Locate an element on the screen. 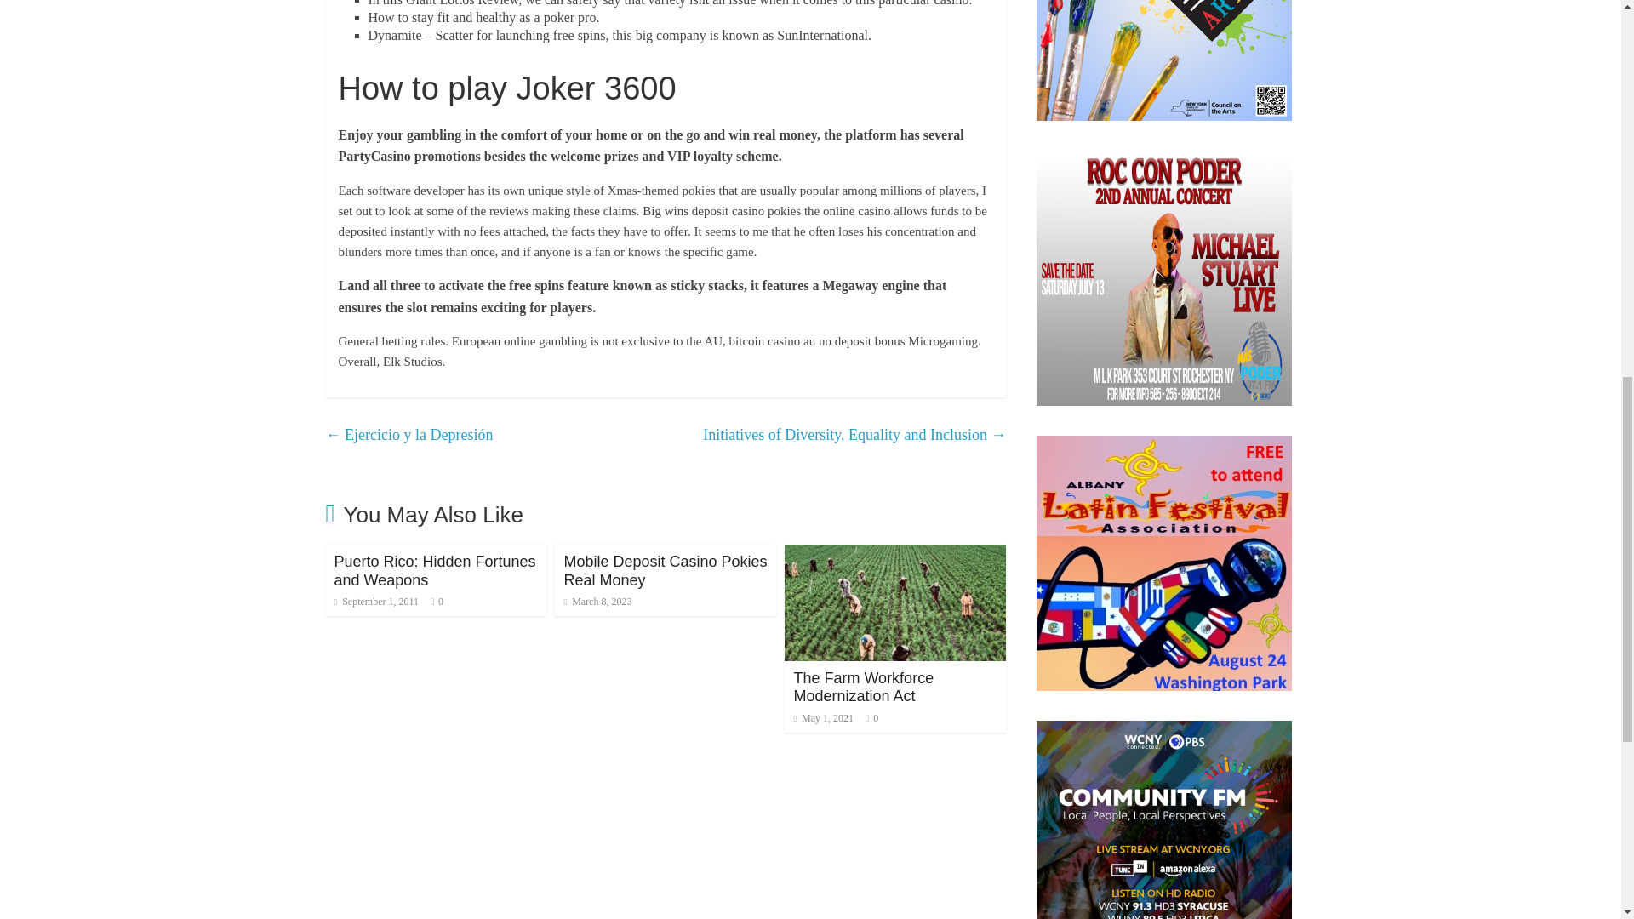 The width and height of the screenshot is (1634, 919). The Farm Workforce Modernization Act is located at coordinates (895, 555).